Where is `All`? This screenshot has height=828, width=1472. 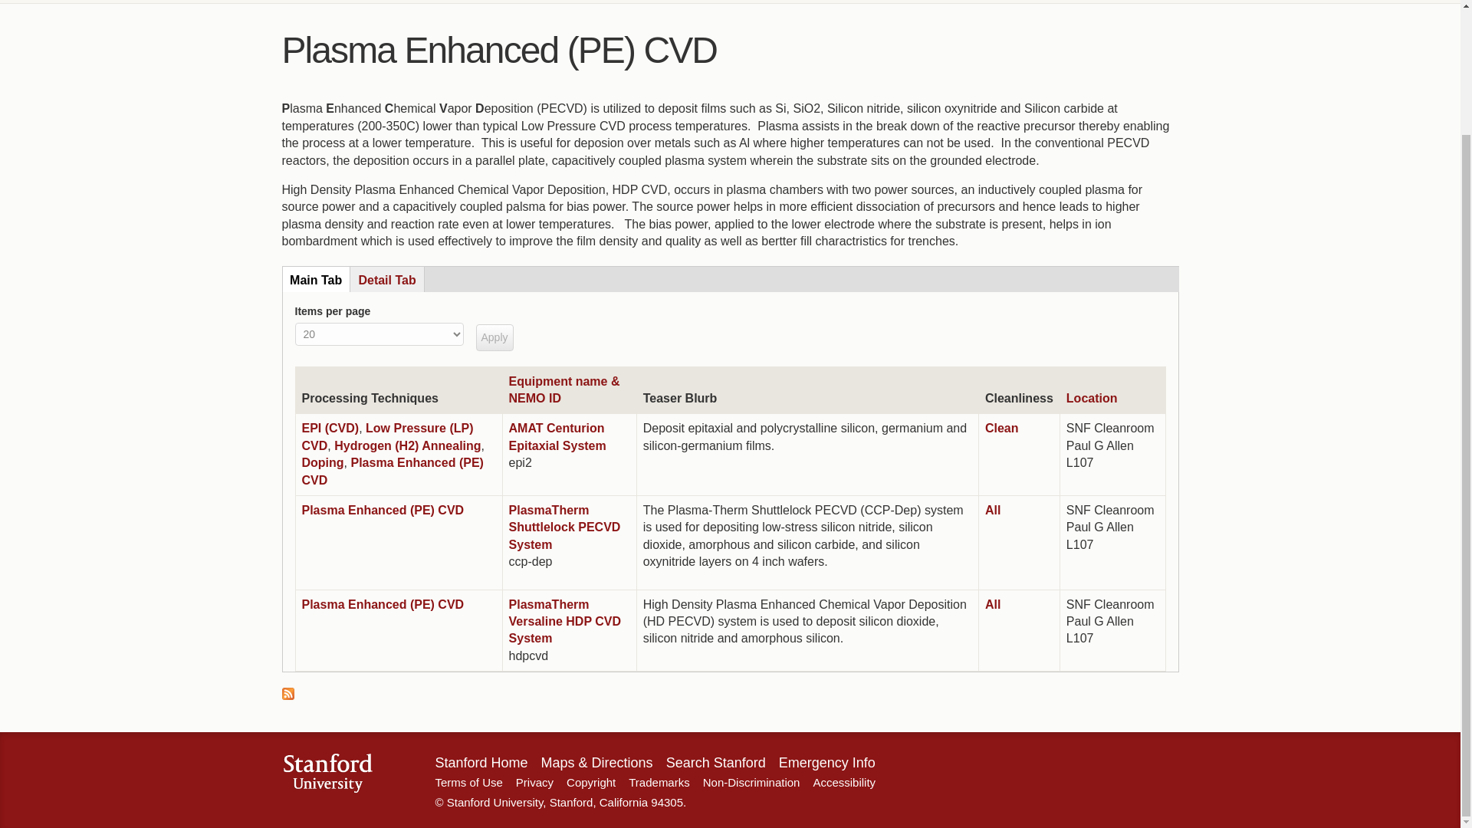
All is located at coordinates (992, 604).